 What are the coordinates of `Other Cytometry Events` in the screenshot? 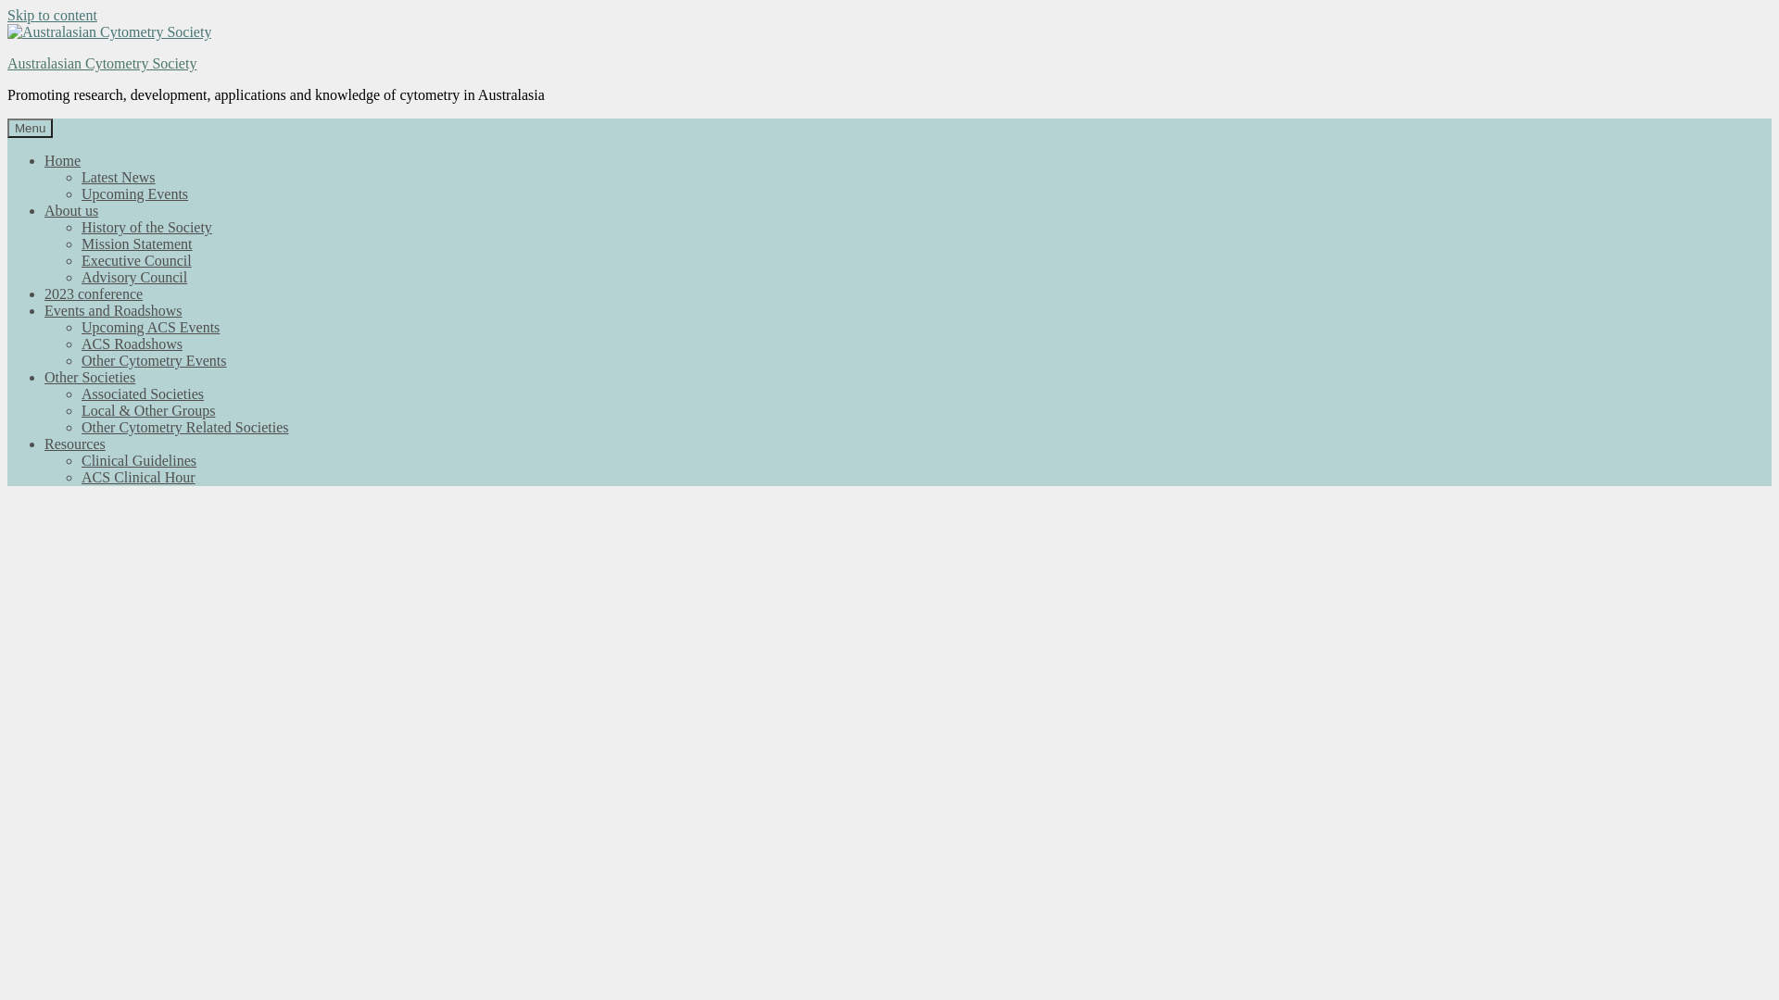 It's located at (154, 361).